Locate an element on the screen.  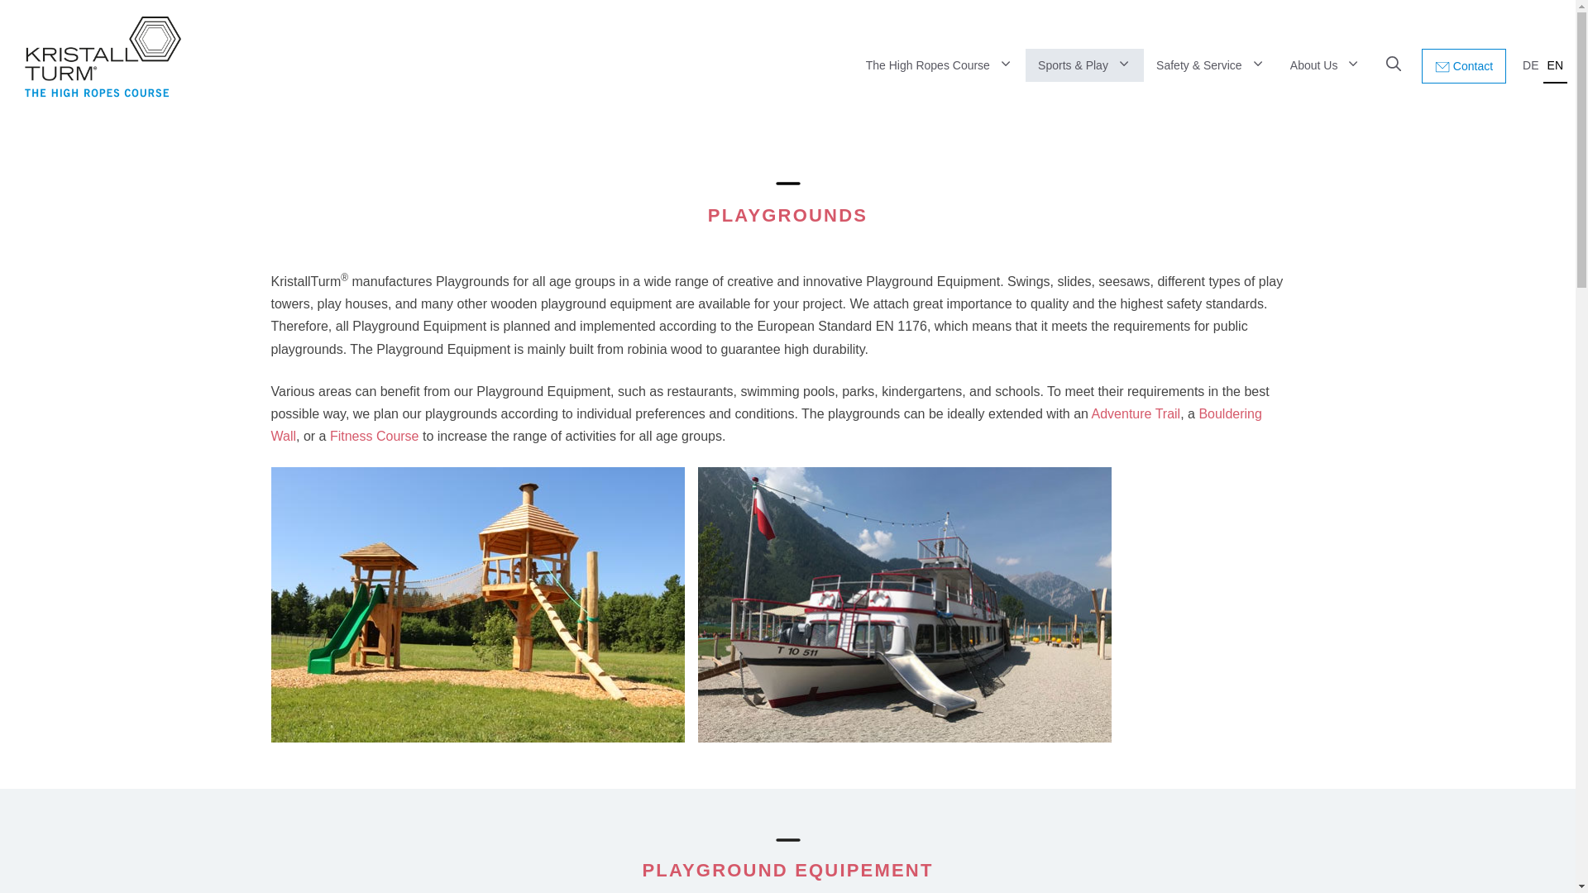
Kristallturm is located at coordinates (98, 57).